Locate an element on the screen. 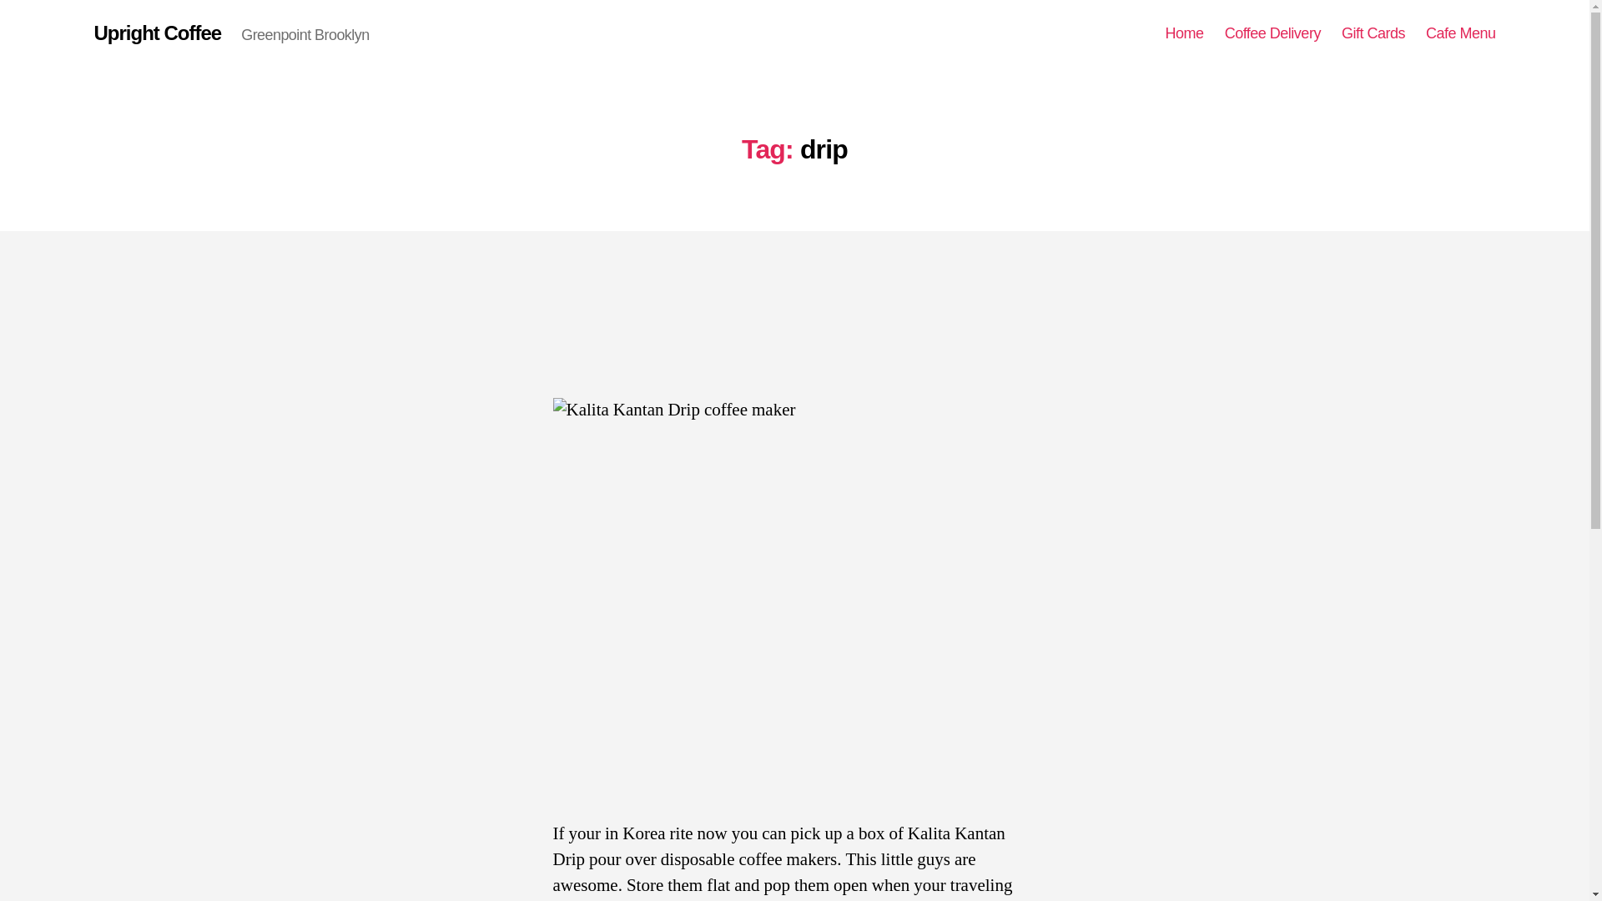 The width and height of the screenshot is (1602, 901). Home is located at coordinates (1185, 33).